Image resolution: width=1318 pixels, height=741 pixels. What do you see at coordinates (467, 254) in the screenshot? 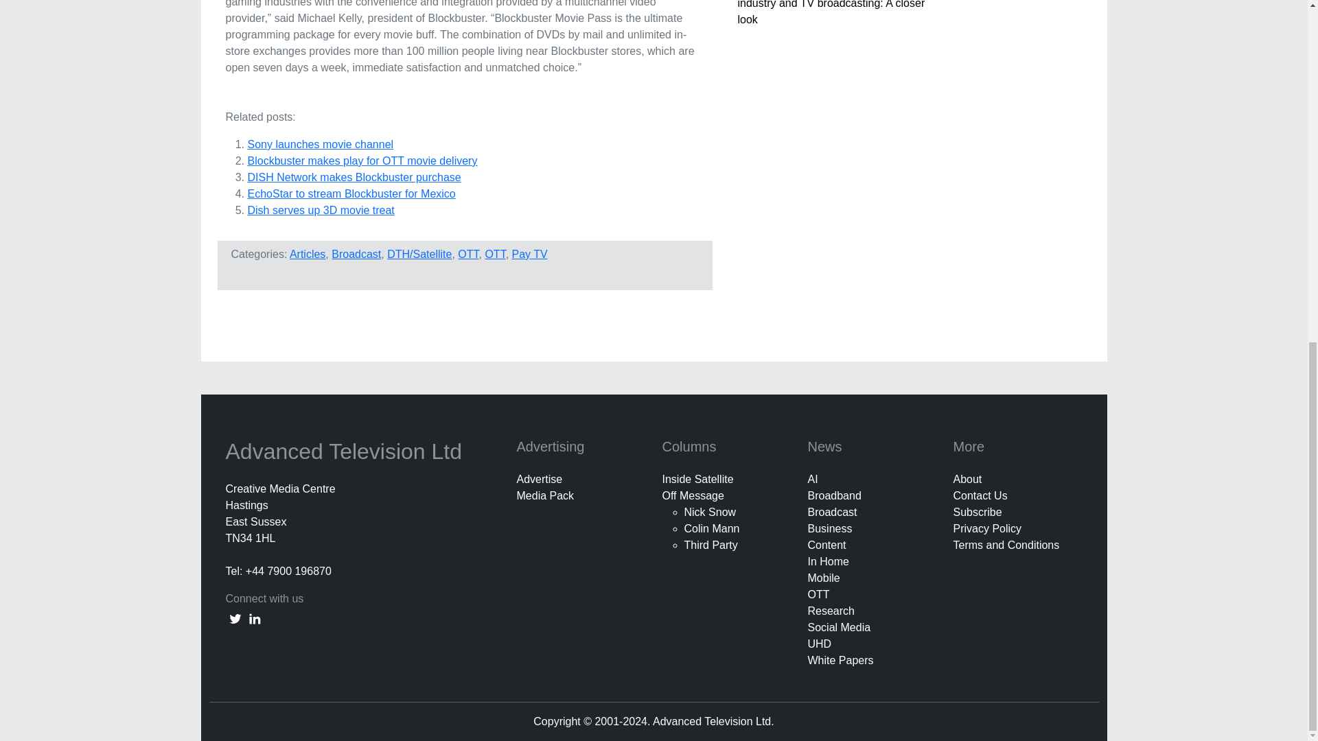
I see `OTT` at bounding box center [467, 254].